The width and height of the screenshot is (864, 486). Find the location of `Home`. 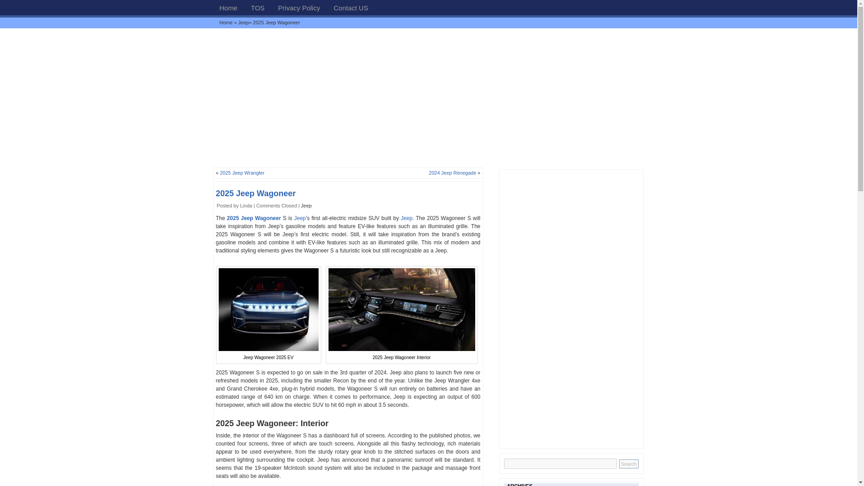

Home is located at coordinates (228, 7).